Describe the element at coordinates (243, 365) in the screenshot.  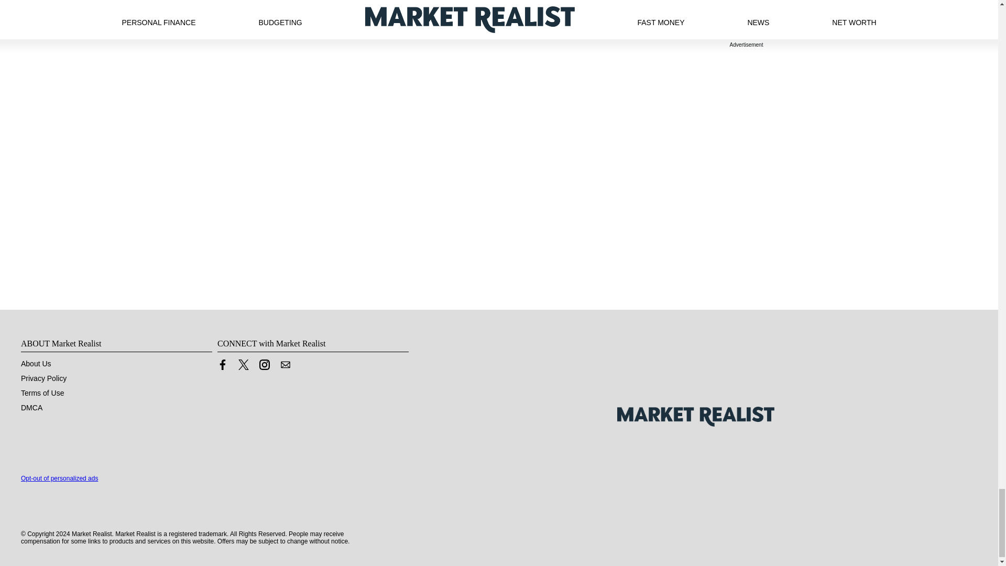
I see `Link to X` at that location.